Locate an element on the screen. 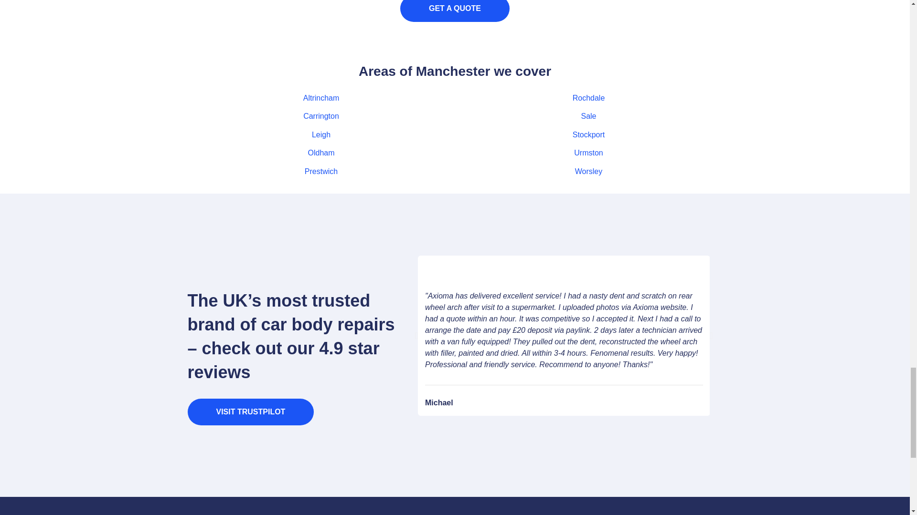 The image size is (917, 515). Carrington is located at coordinates (321, 116).